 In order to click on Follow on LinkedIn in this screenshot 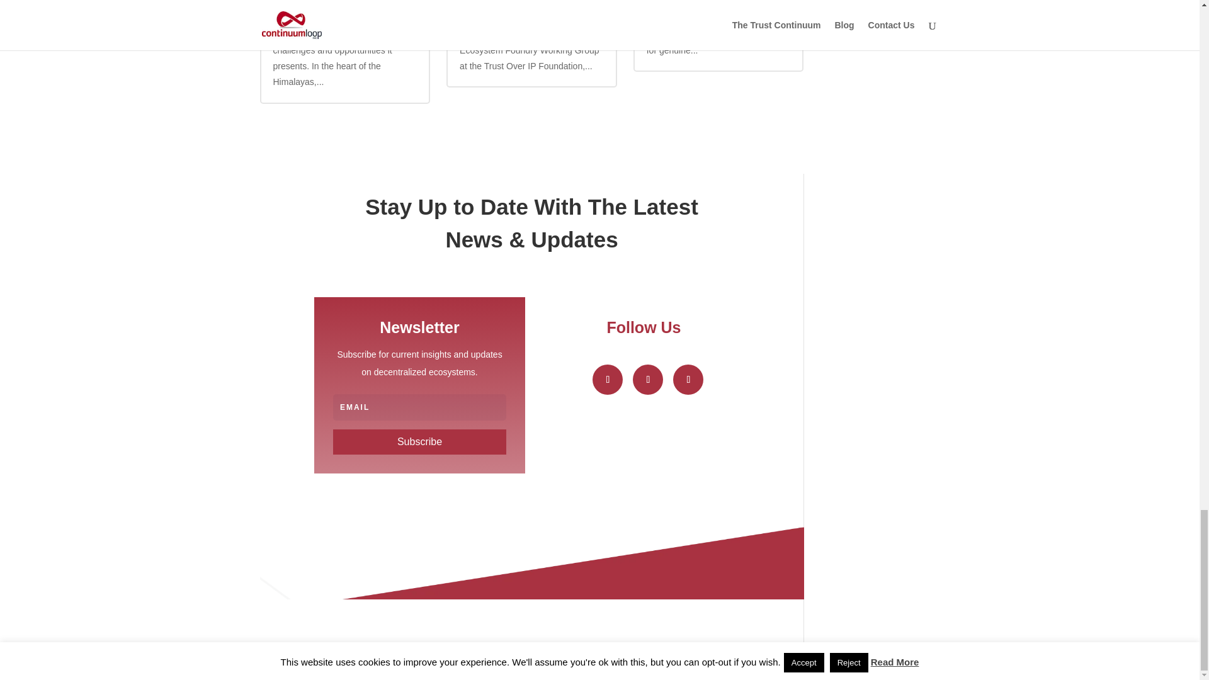, I will do `click(607, 379)`.